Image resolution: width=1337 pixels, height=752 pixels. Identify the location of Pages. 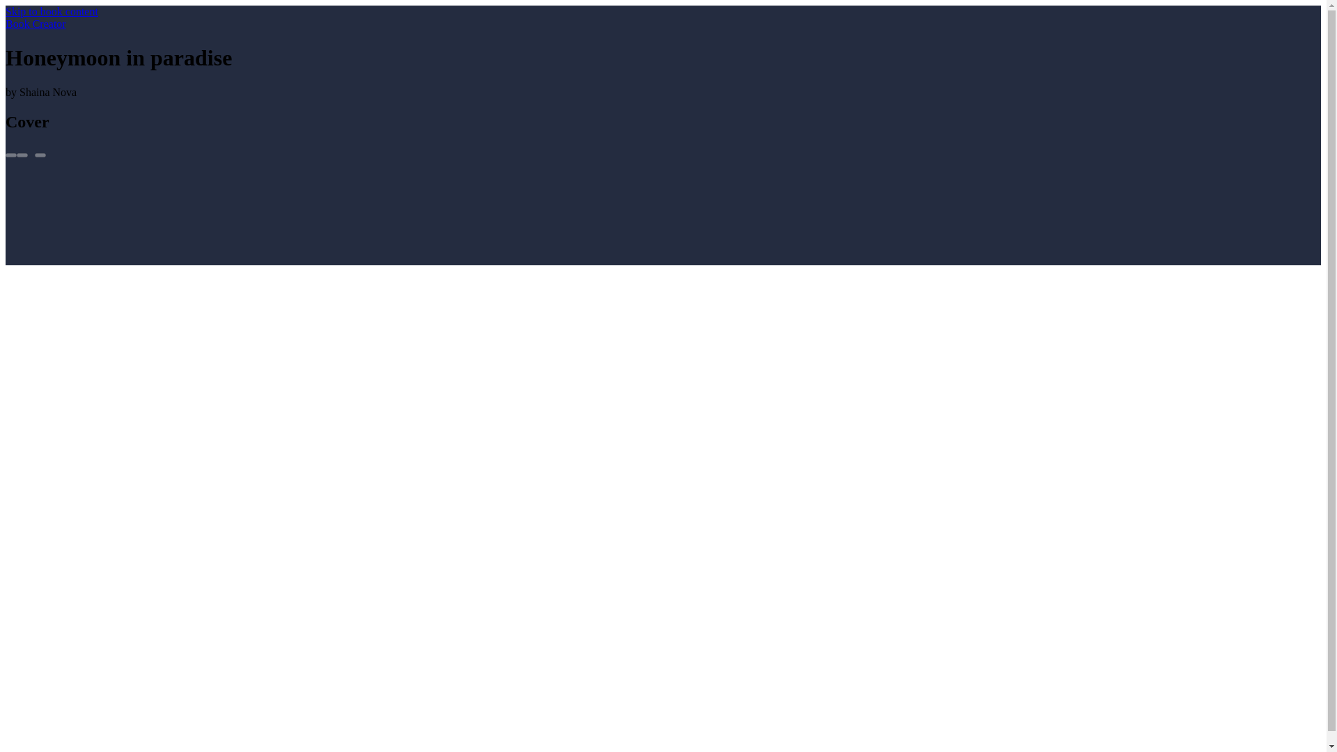
(10, 155).